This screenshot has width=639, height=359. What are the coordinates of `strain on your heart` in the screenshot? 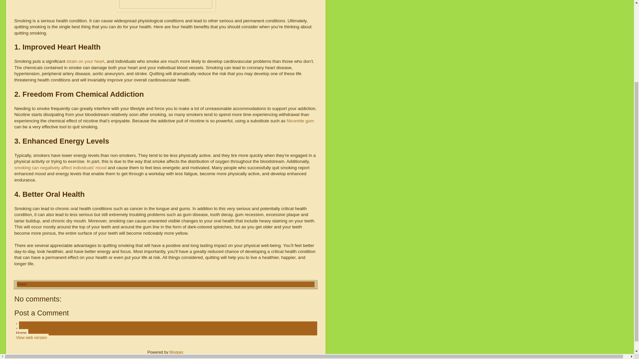 It's located at (85, 61).